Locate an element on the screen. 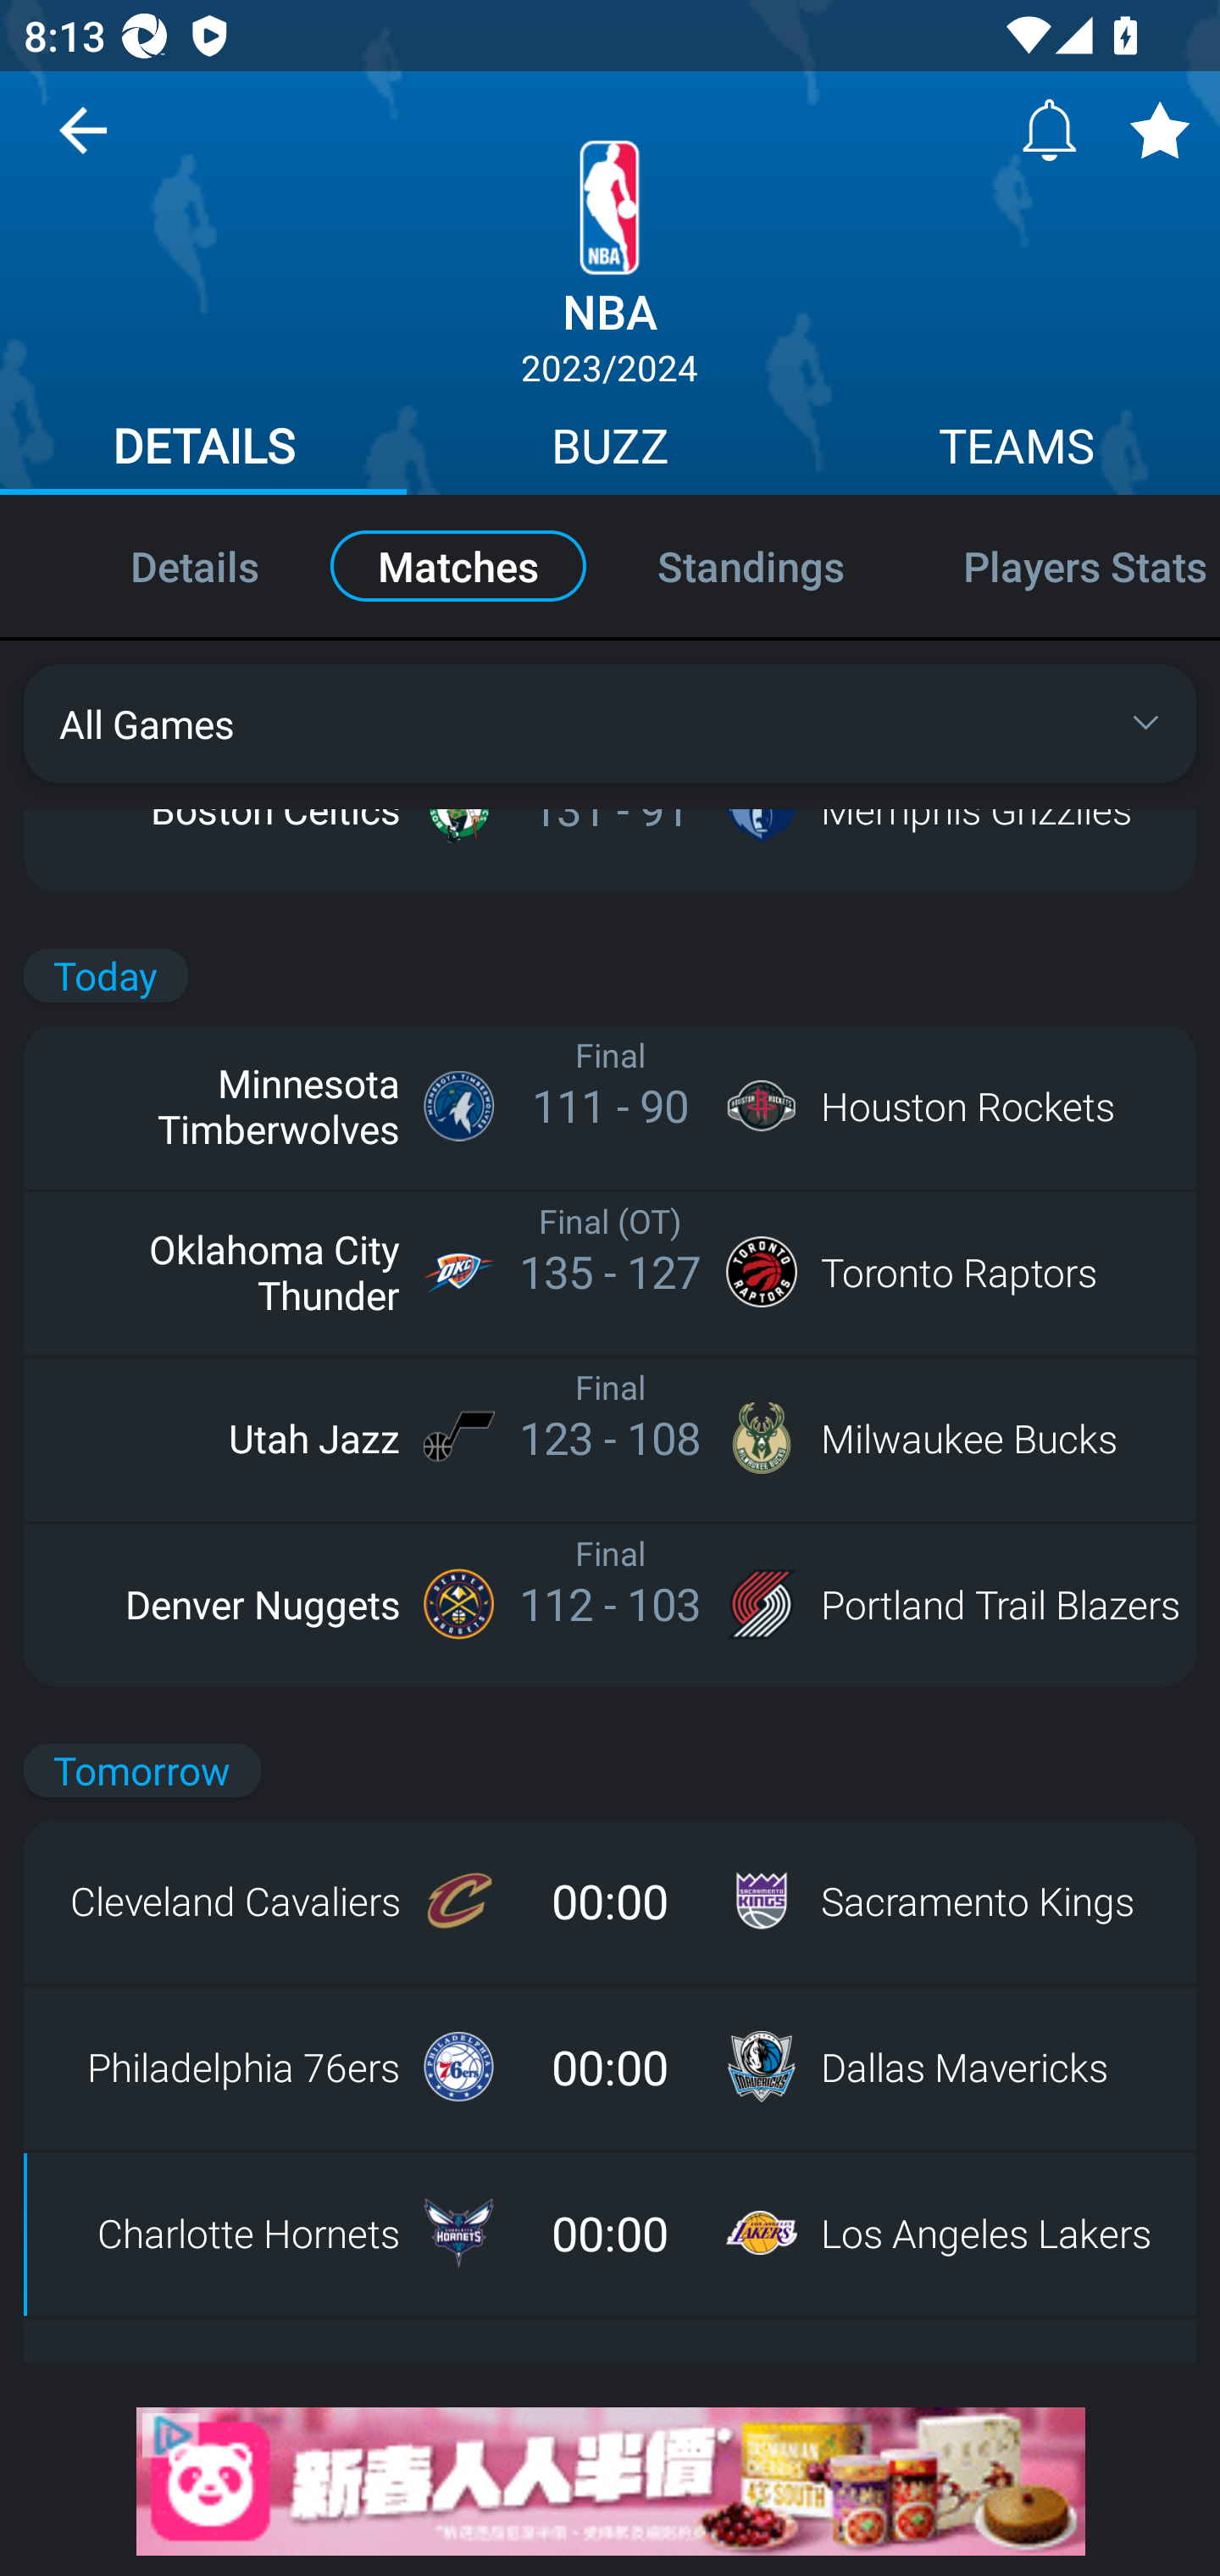 This screenshot has width=1220, height=2576. Miami Heat 95 - 103 Los Angeles Clippers is located at coordinates (610, 526).